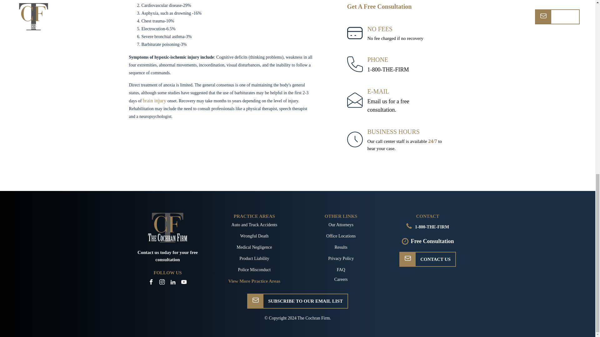 This screenshot has width=600, height=337. Describe the element at coordinates (388, 106) in the screenshot. I see `Contact us today for your free consultation` at that location.